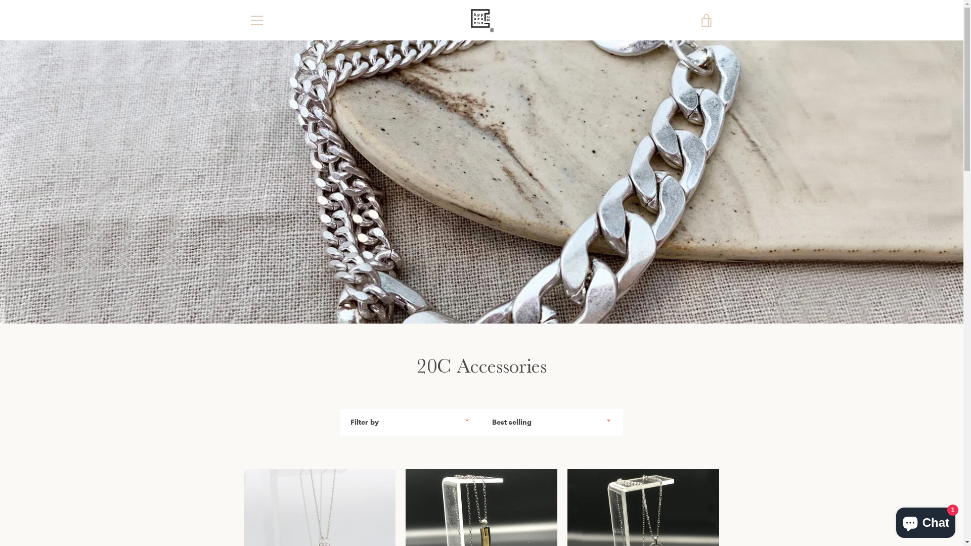 The height and width of the screenshot is (546, 971). Describe the element at coordinates (249, 511) in the screenshot. I see `Facebook` at that location.